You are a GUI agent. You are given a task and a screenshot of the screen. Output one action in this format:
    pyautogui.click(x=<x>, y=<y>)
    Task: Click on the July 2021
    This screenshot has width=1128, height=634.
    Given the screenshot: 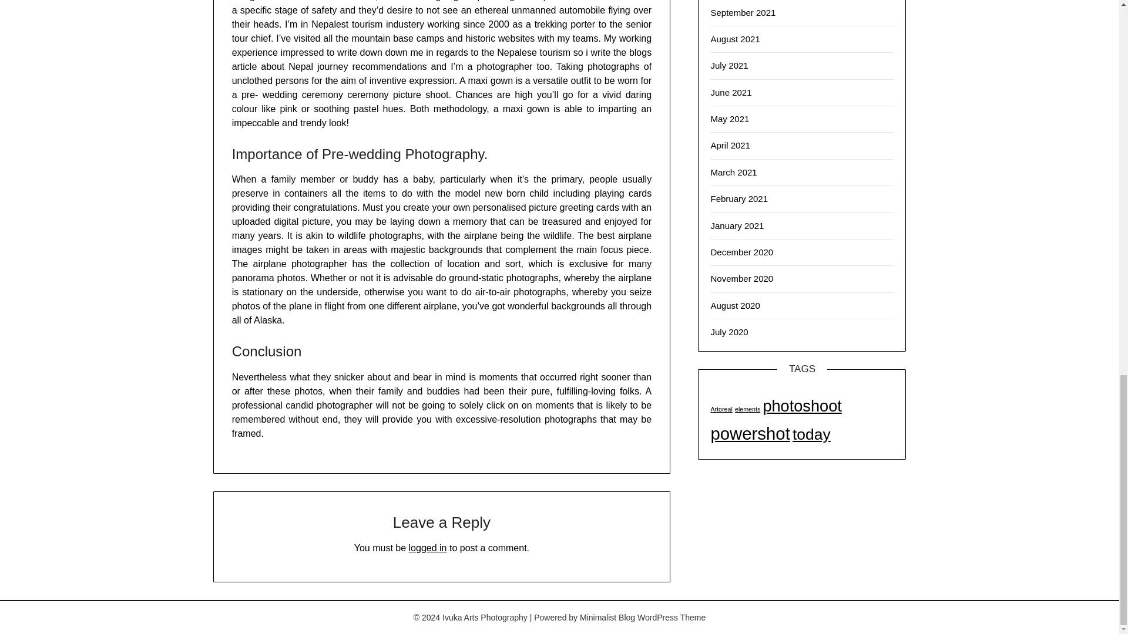 What is the action you would take?
    pyautogui.click(x=728, y=65)
    